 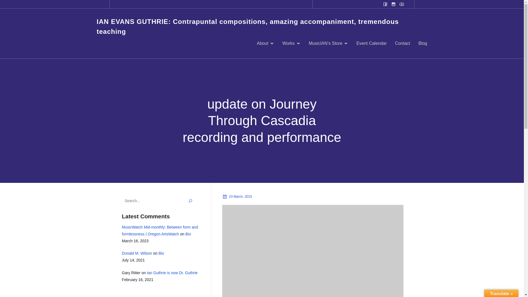 What do you see at coordinates (265, 43) in the screenshot?
I see `About` at bounding box center [265, 43].